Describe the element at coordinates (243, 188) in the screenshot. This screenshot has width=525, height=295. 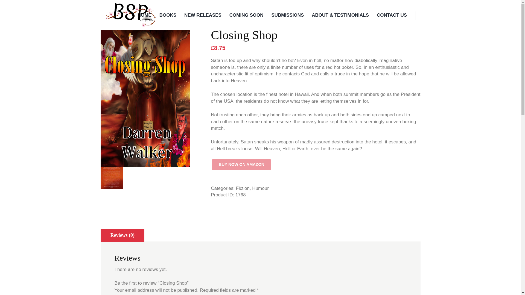
I see `Fiction` at that location.